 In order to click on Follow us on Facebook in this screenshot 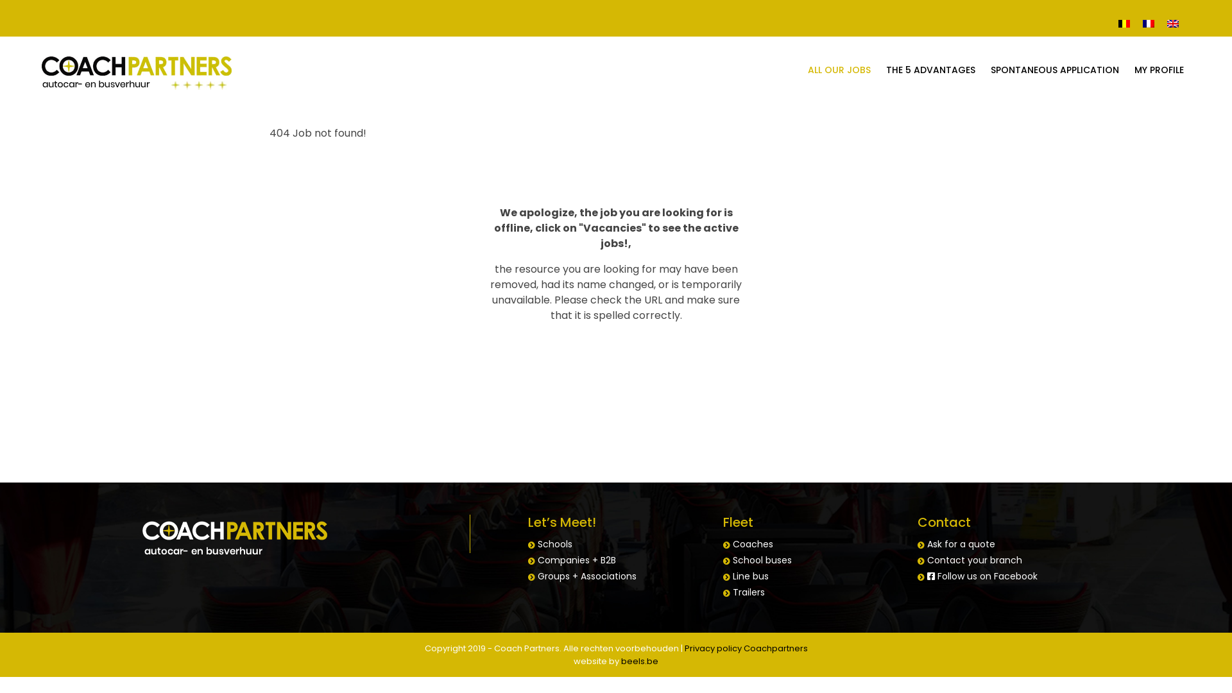, I will do `click(982, 576)`.